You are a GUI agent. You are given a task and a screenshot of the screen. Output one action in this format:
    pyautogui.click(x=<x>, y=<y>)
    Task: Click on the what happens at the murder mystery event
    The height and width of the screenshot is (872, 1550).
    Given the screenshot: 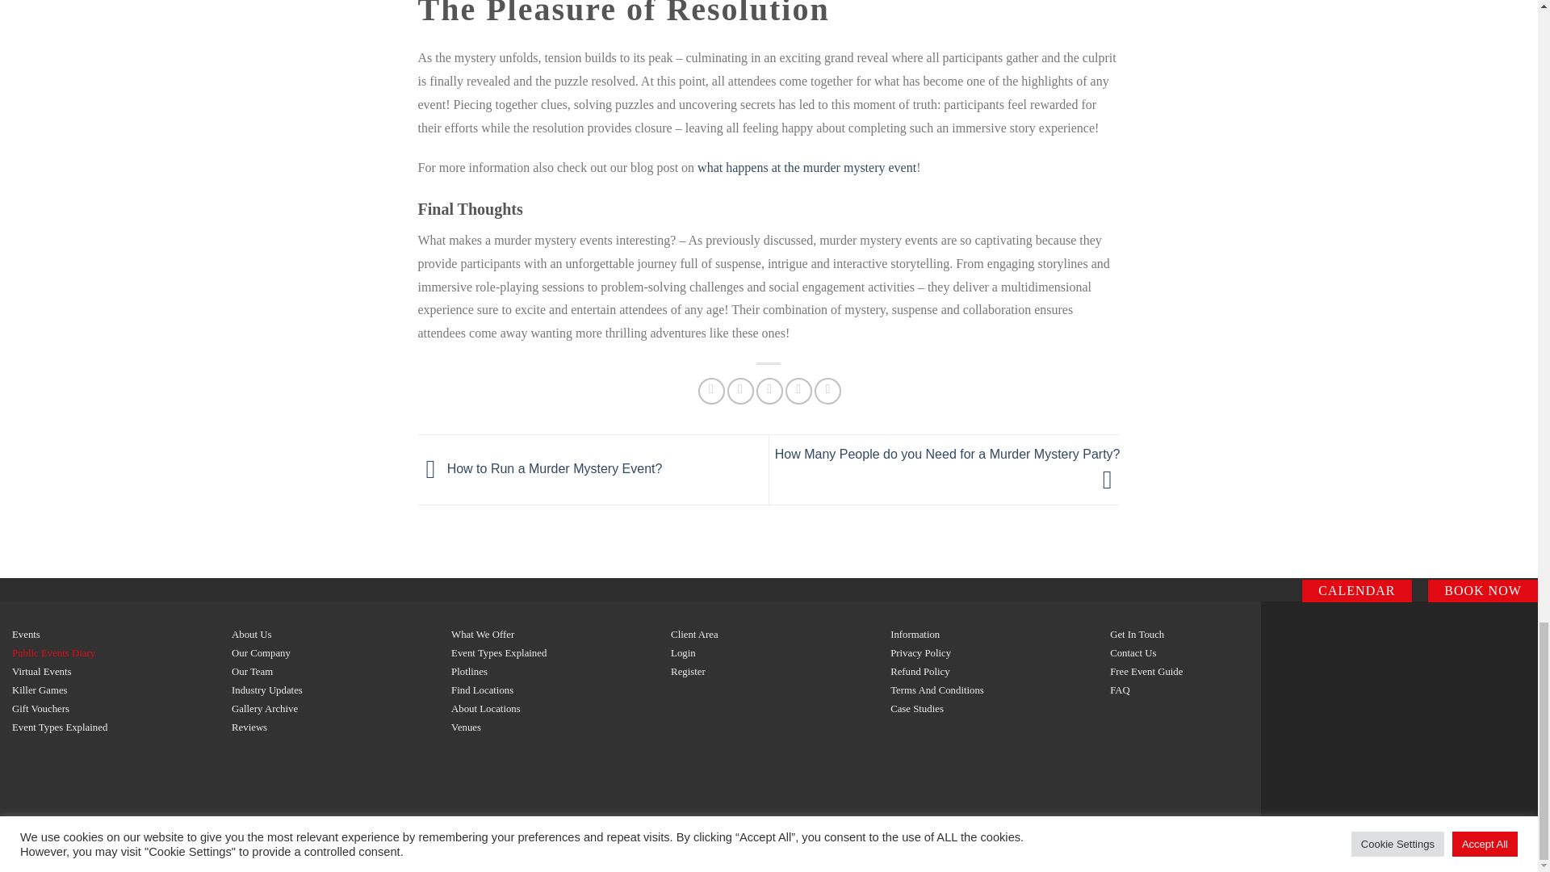 What is the action you would take?
    pyautogui.click(x=806, y=167)
    